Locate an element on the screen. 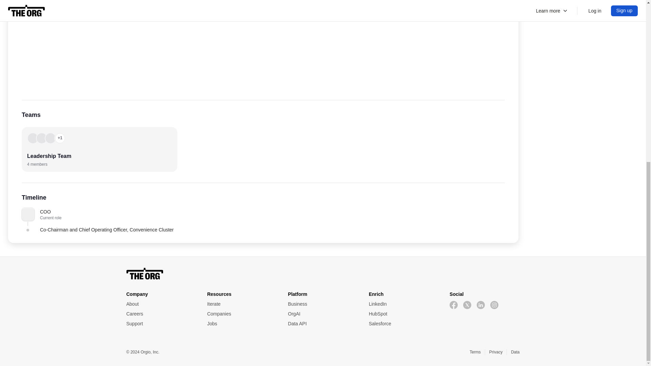  Business is located at coordinates (322, 304).